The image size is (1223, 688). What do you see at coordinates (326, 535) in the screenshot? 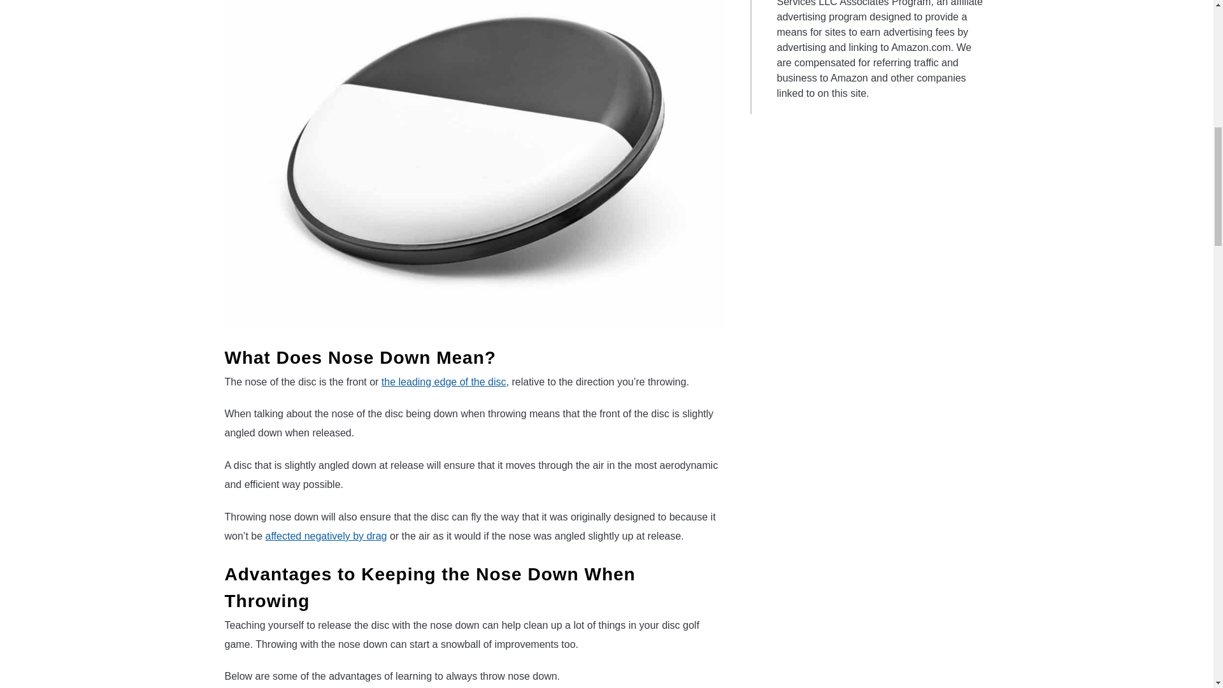
I see `affected negatively by drag` at bounding box center [326, 535].